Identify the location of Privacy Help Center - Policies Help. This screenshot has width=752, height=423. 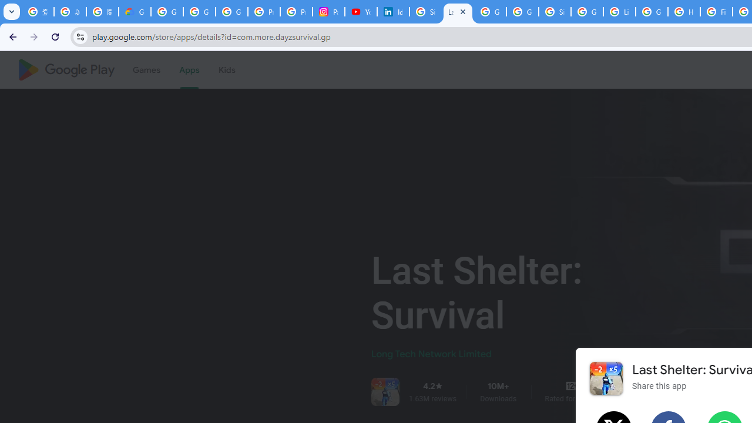
(296, 12).